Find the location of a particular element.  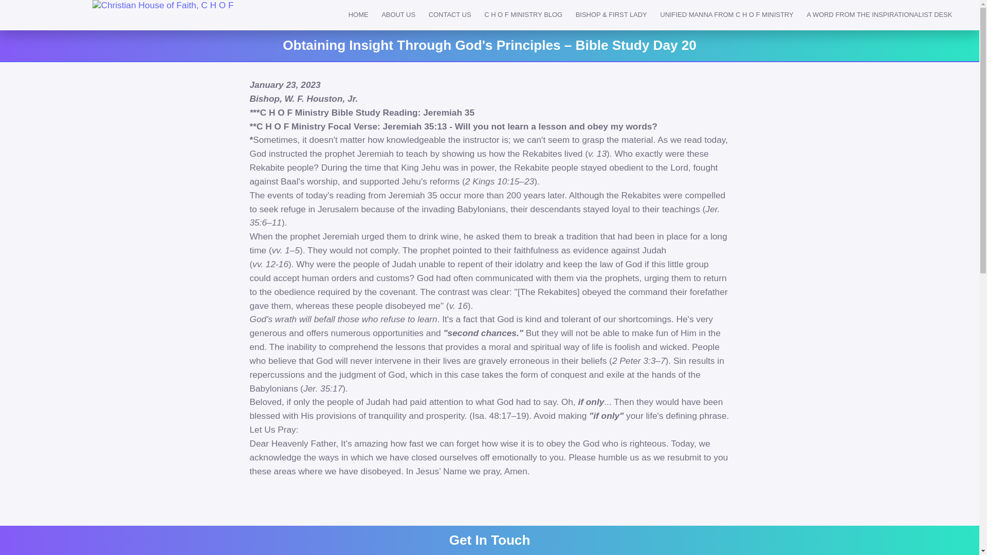

ABOUT US is located at coordinates (398, 15).